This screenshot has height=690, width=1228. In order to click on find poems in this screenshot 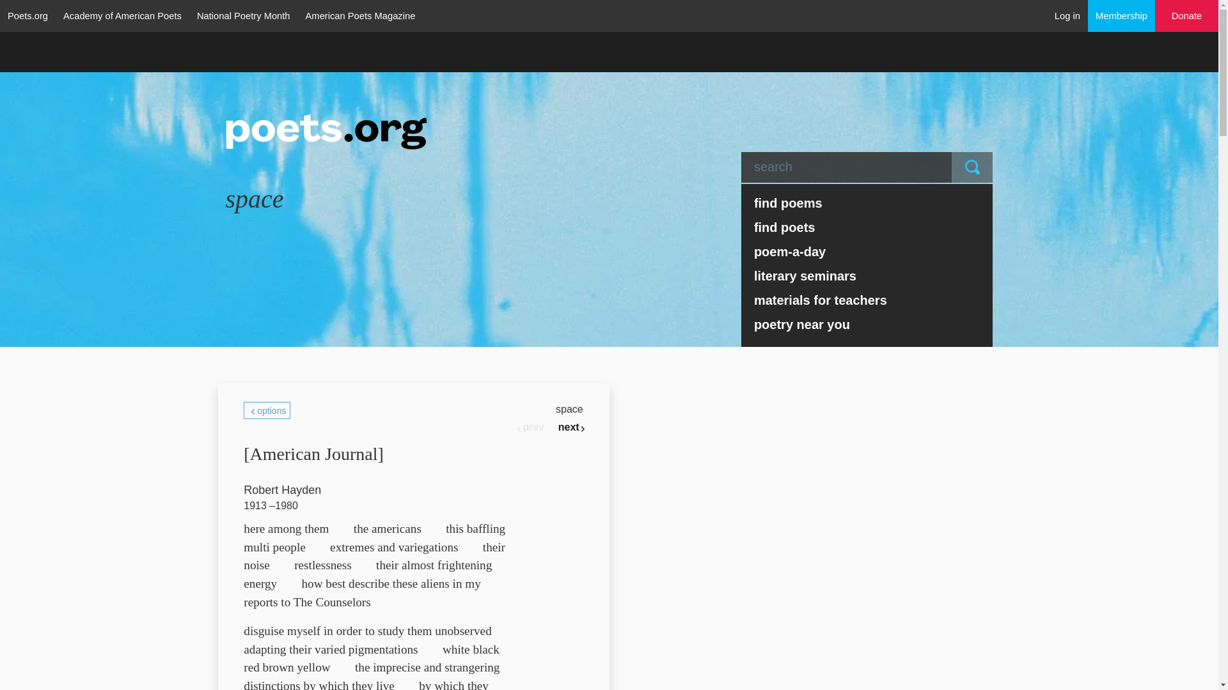, I will do `click(867, 203)`.